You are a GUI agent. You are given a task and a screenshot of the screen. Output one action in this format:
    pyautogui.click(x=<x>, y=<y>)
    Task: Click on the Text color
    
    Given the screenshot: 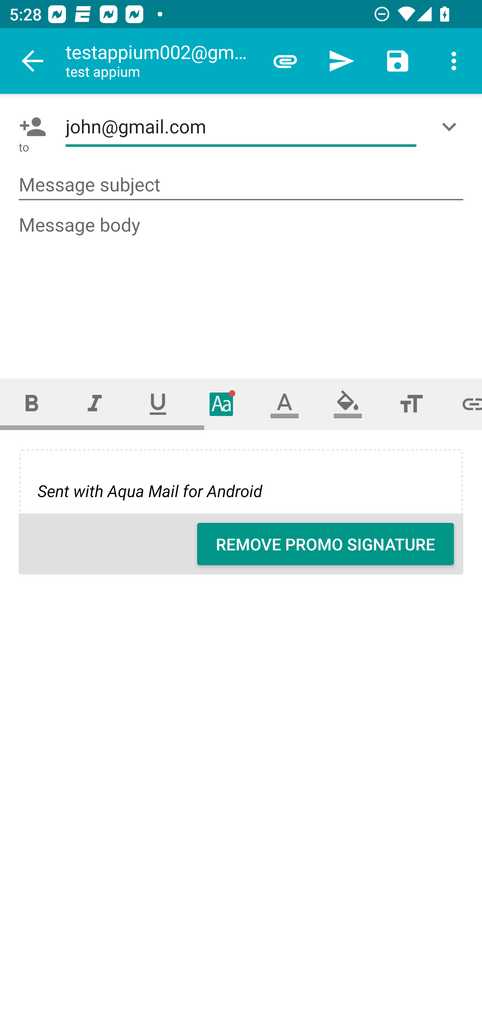 What is the action you would take?
    pyautogui.click(x=285, y=404)
    